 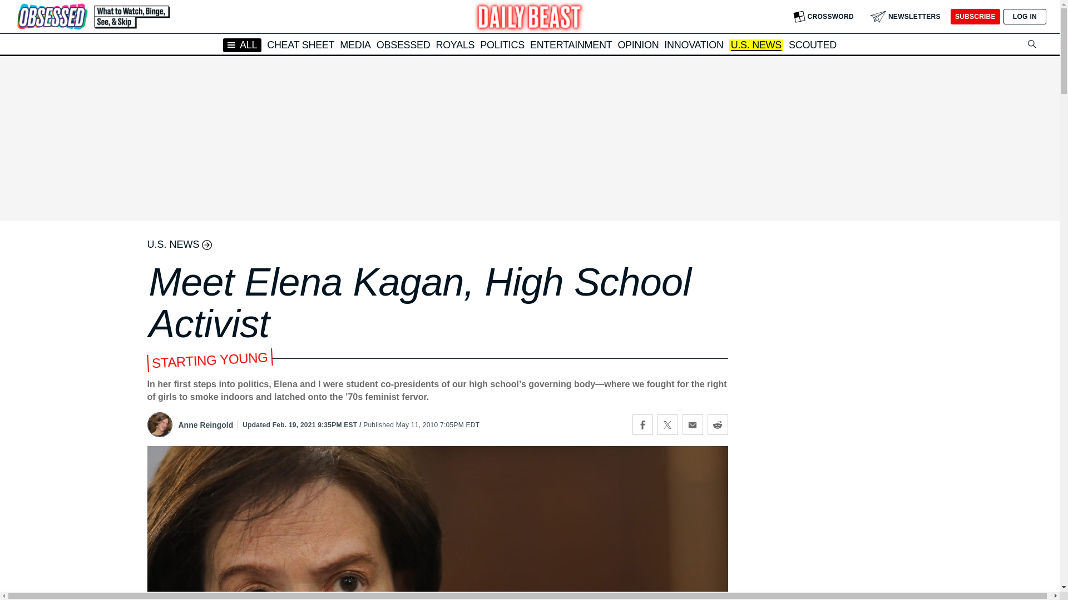 What do you see at coordinates (455, 44) in the screenshot?
I see `ROYALS` at bounding box center [455, 44].